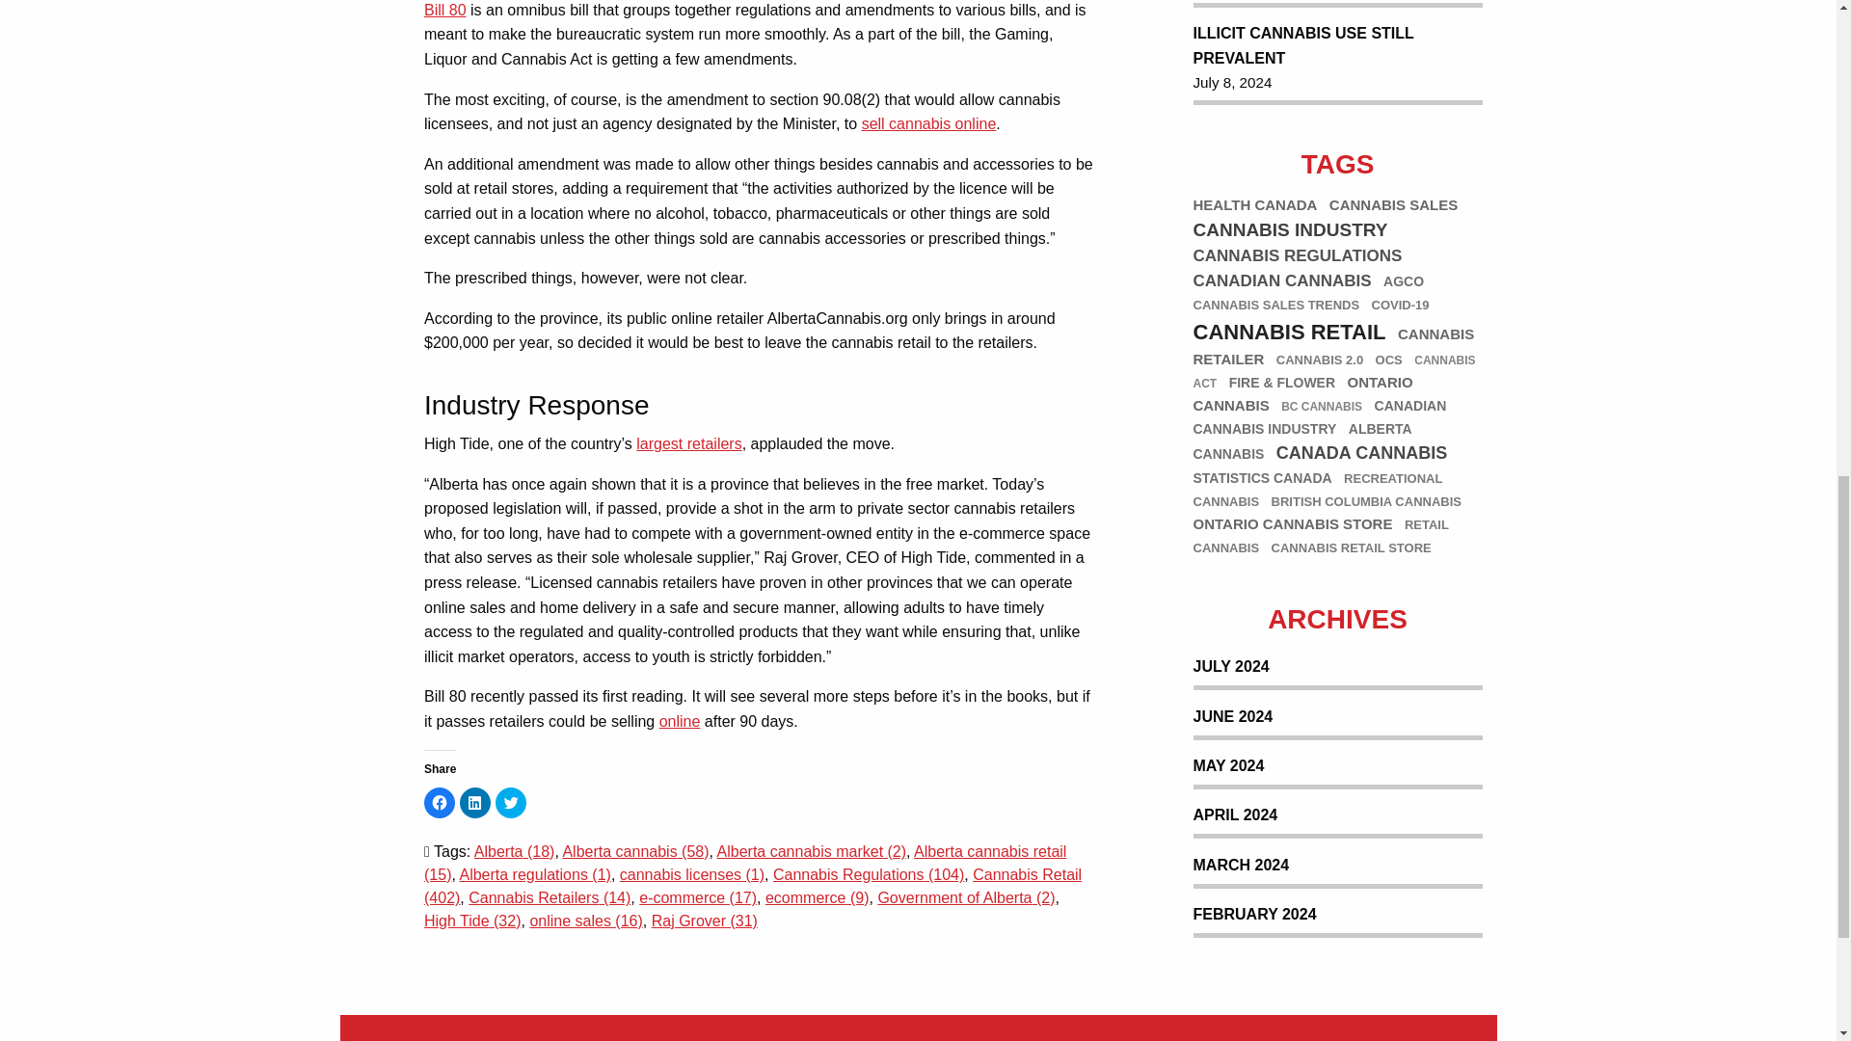 The image size is (1851, 1041). Describe the element at coordinates (511, 802) in the screenshot. I see `Click to share on Twitter` at that location.